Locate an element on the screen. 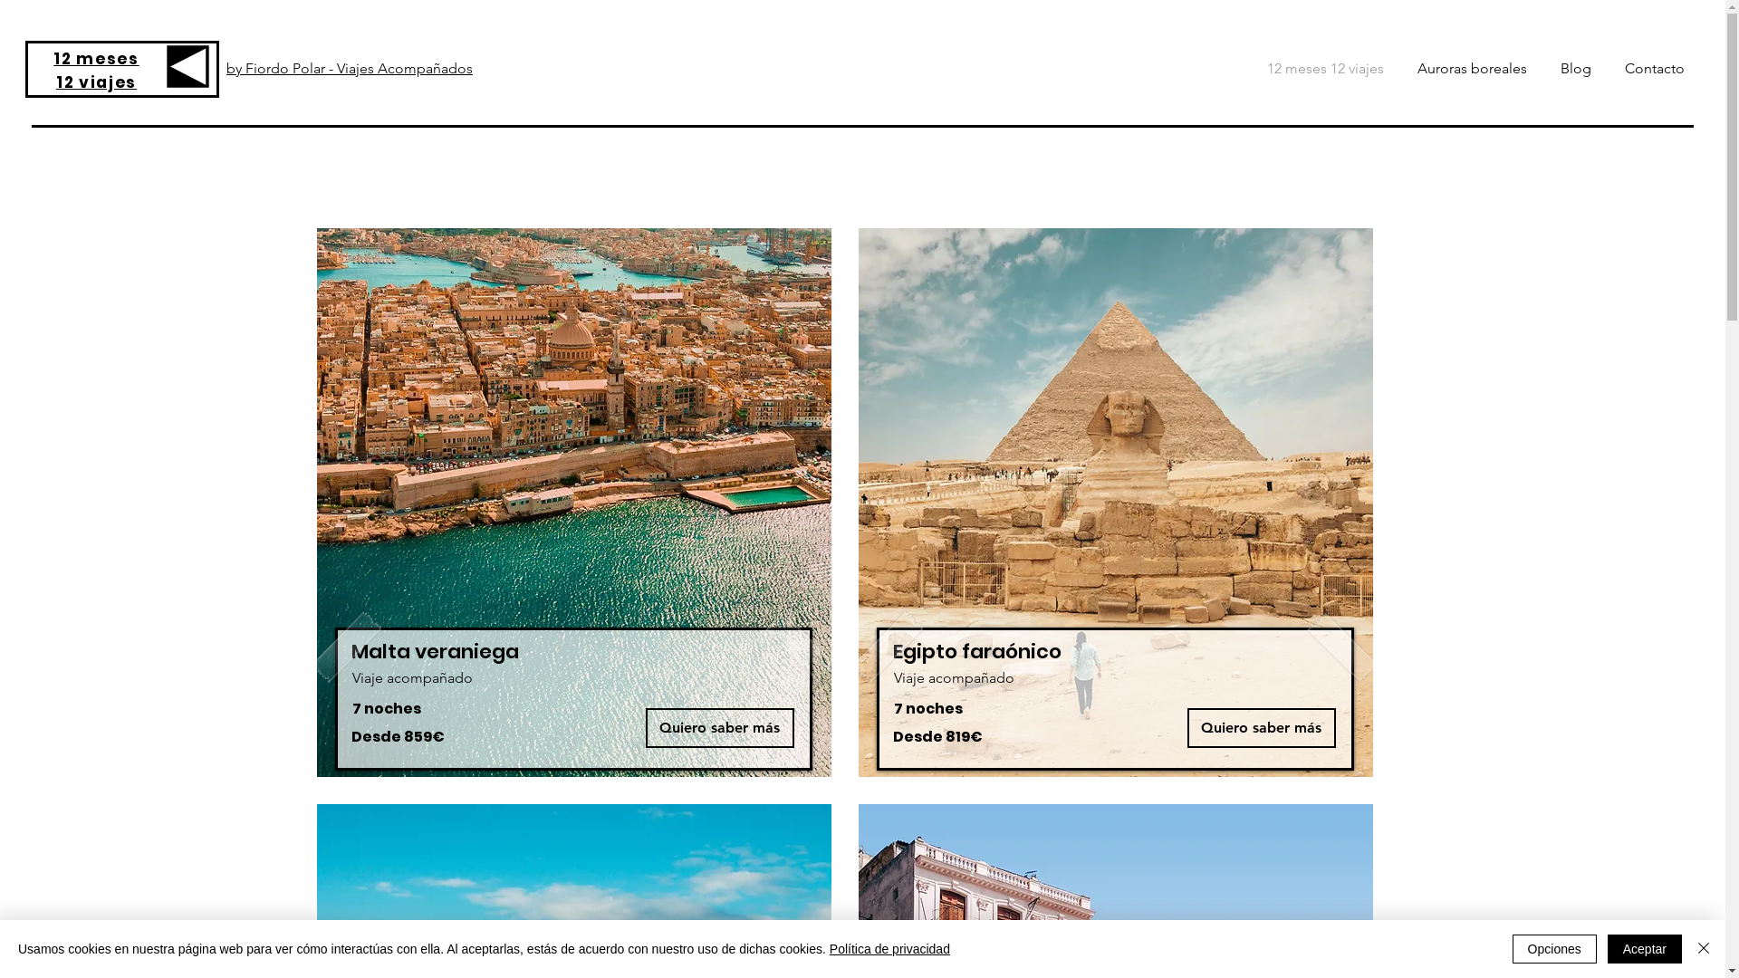 This screenshot has width=1739, height=978. Blog is located at coordinates (1572, 69).